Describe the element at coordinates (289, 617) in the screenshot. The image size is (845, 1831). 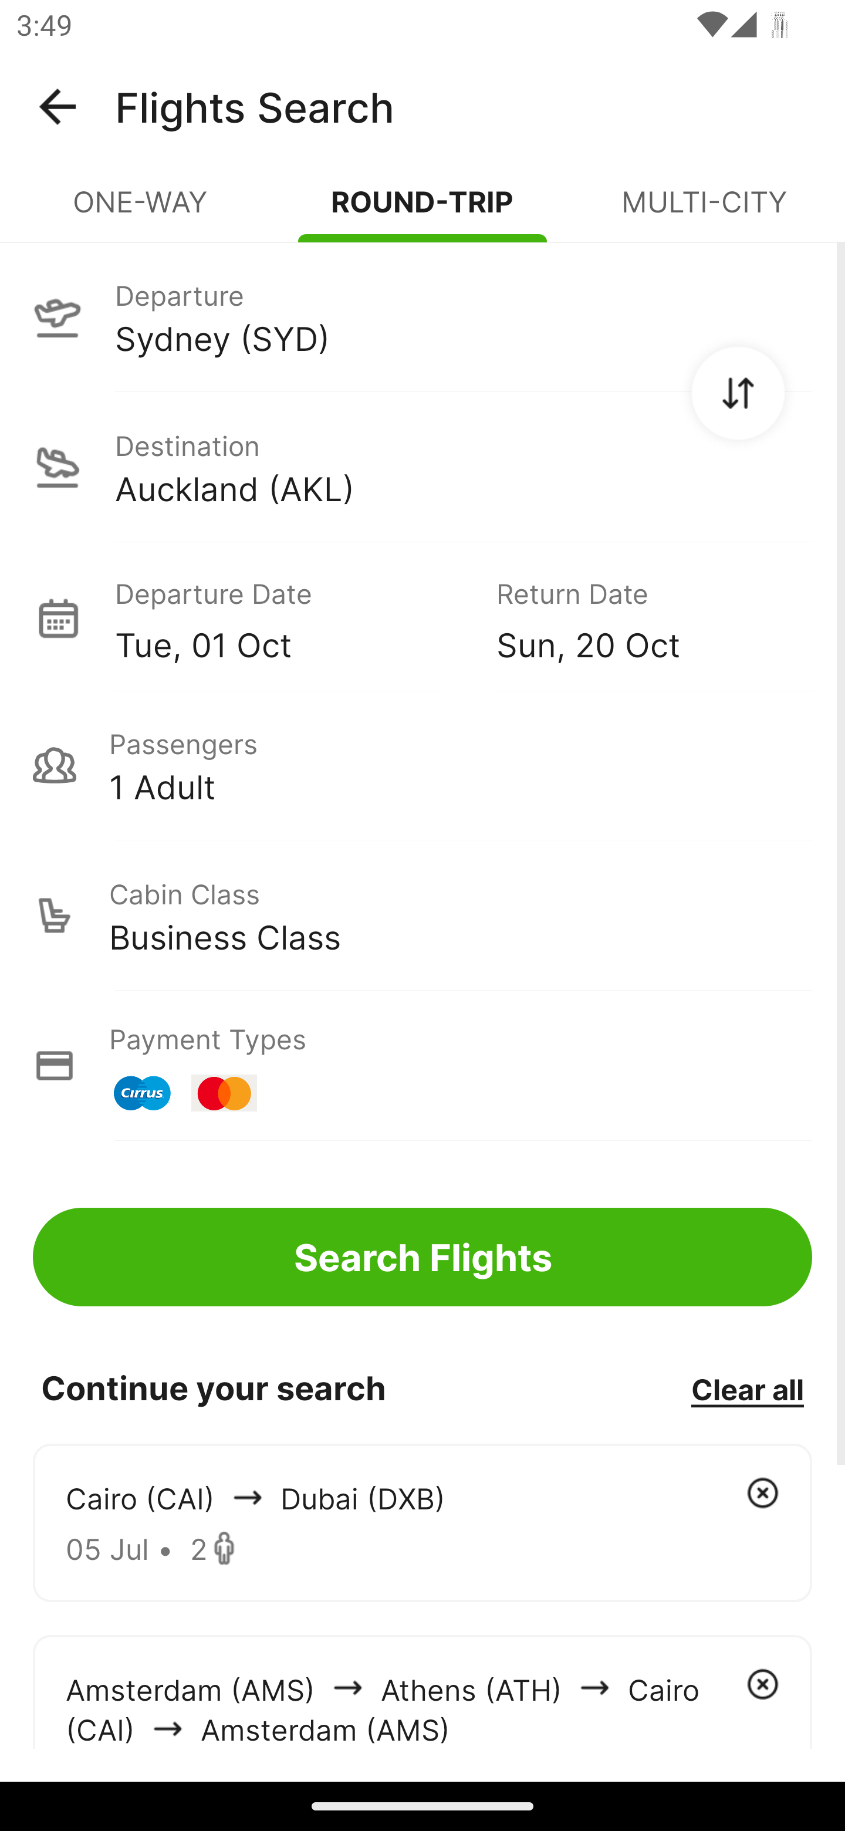
I see `Departure Date Tue, 01 Oct` at that location.